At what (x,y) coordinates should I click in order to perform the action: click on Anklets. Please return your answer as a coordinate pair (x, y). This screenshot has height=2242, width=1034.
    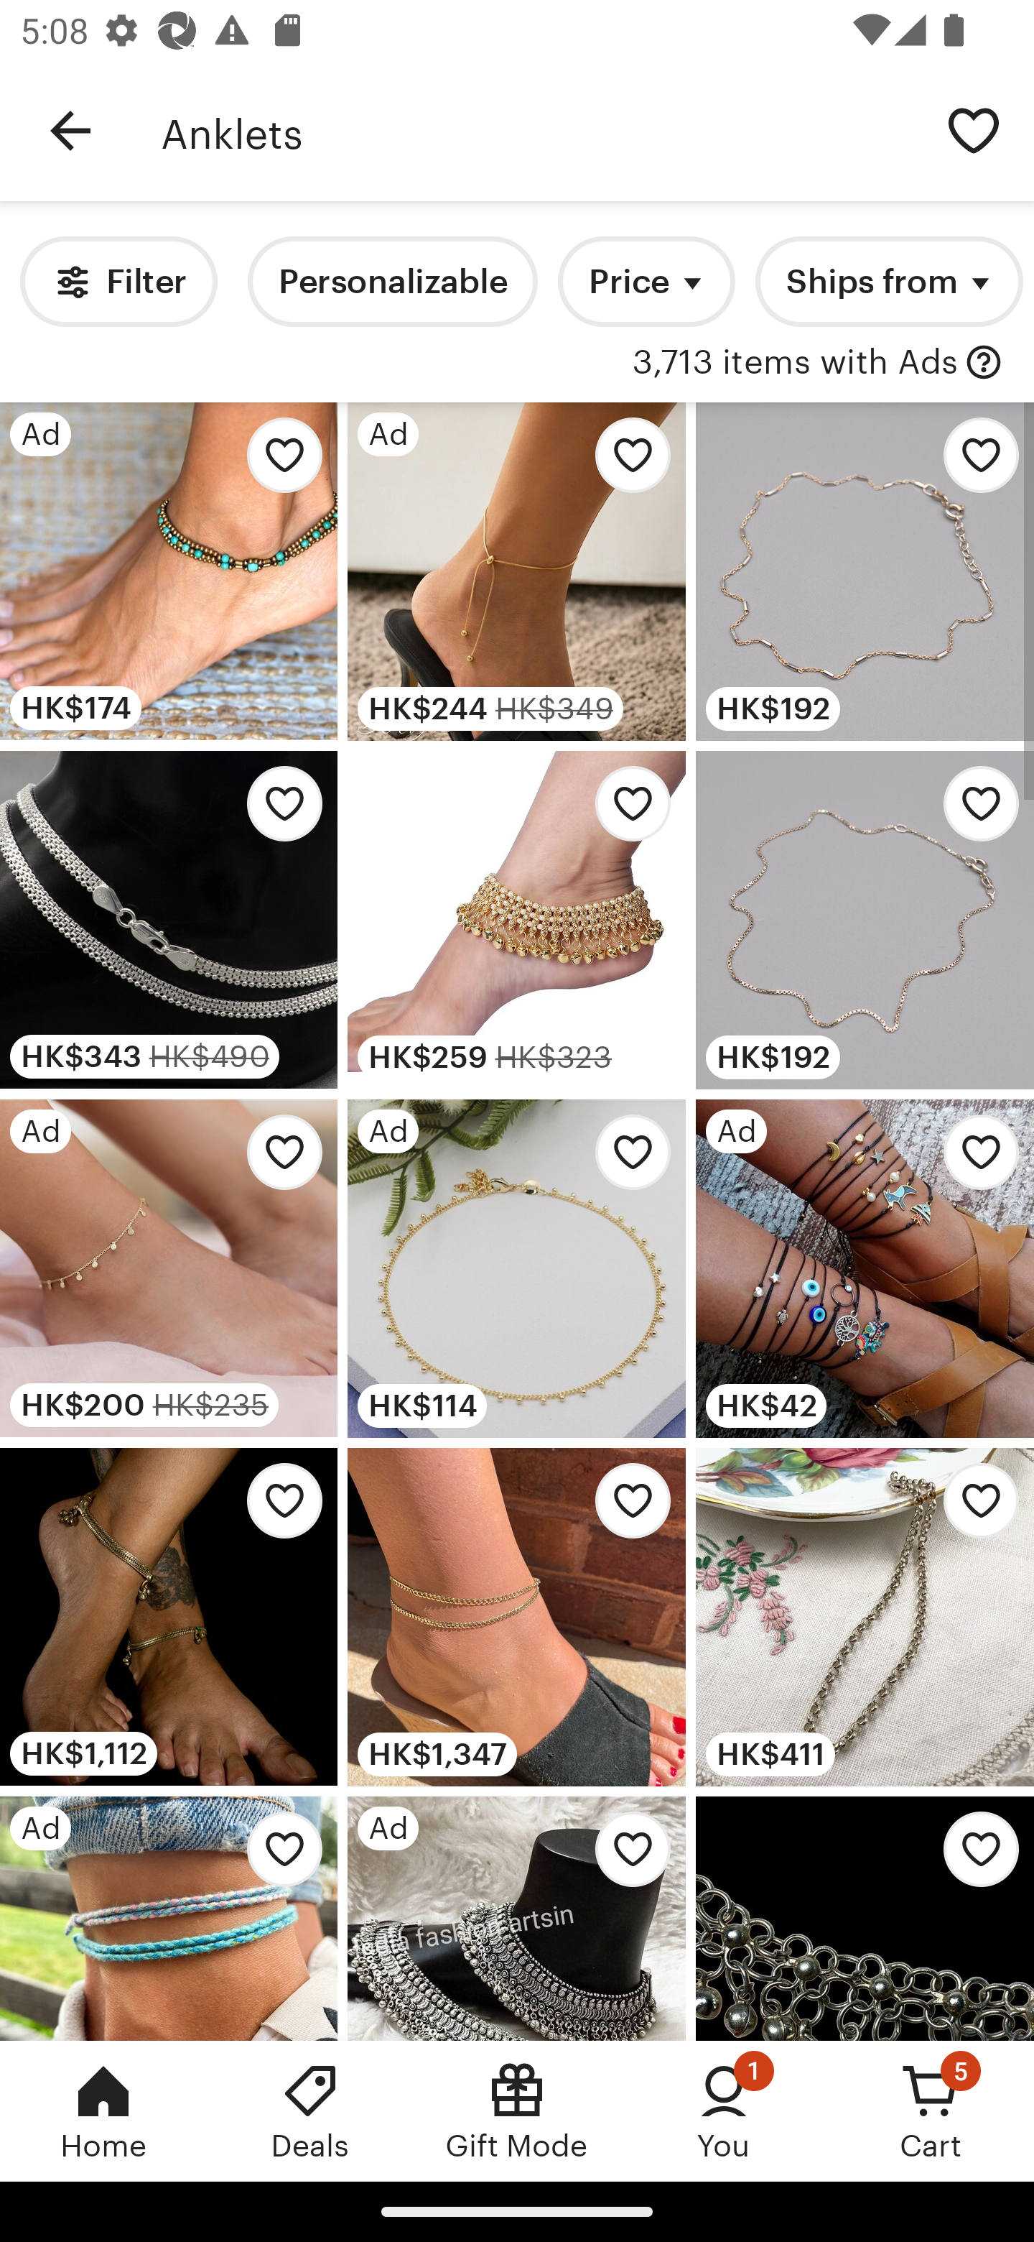
    Looking at the image, I should click on (537, 131).